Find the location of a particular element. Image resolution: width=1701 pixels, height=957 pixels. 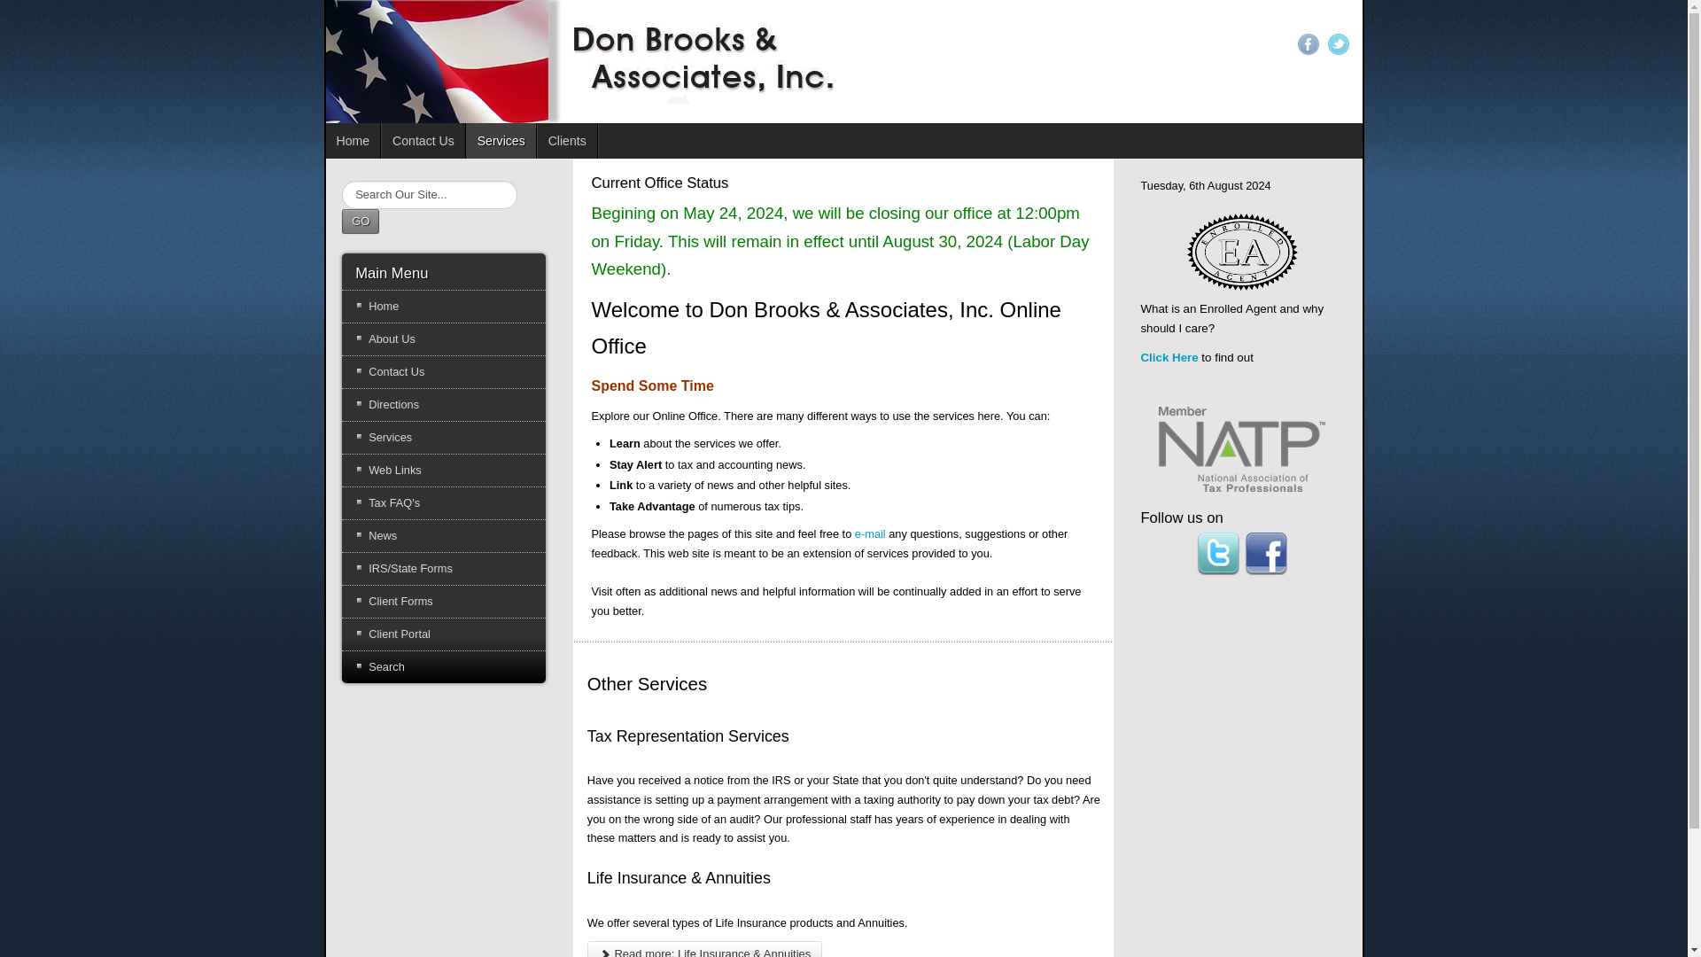

Services is located at coordinates (443, 438).